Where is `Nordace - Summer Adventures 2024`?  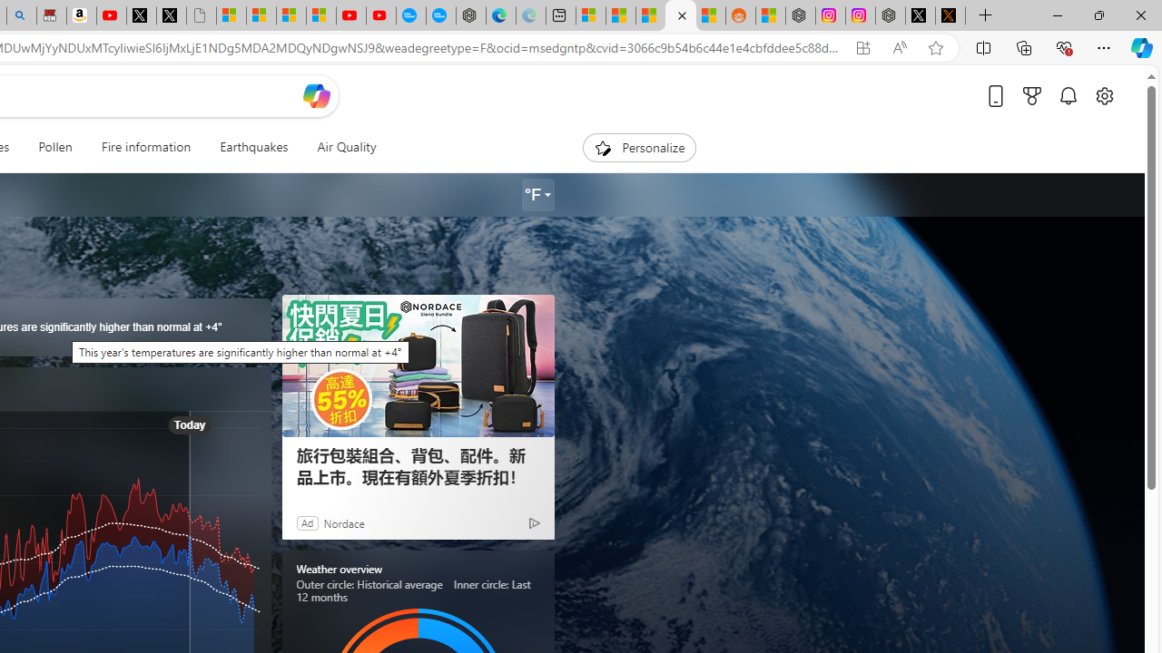 Nordace - Summer Adventures 2024 is located at coordinates (891, 16).